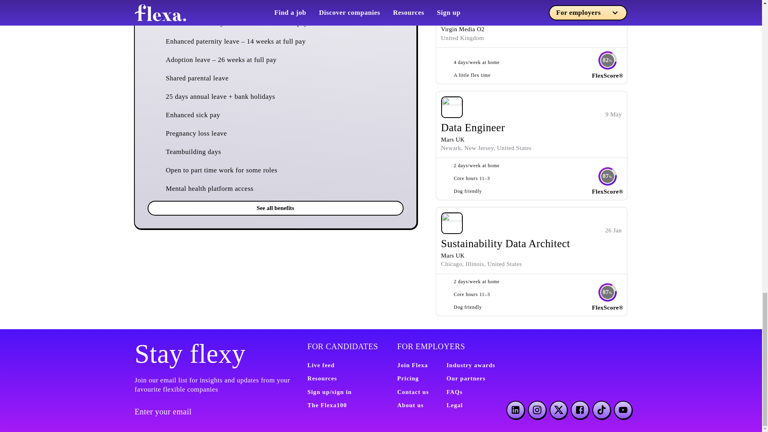 This screenshot has width=768, height=432. What do you see at coordinates (275, 208) in the screenshot?
I see `See all benefits` at bounding box center [275, 208].